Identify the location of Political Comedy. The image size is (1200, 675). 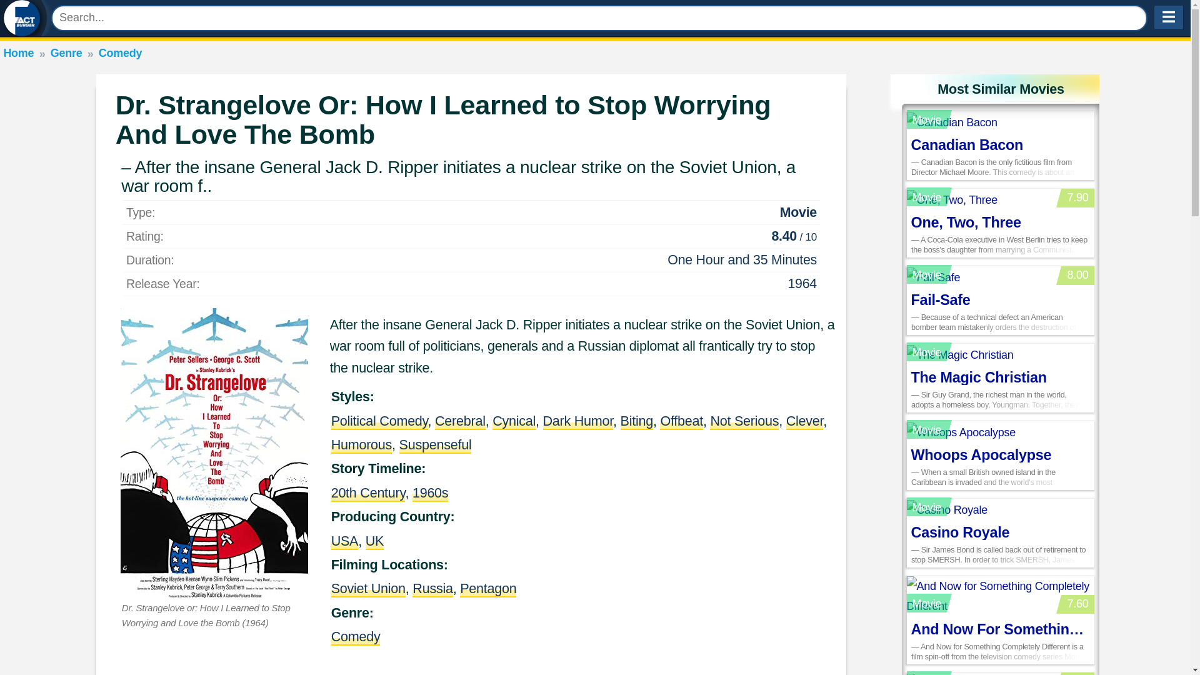
(379, 420).